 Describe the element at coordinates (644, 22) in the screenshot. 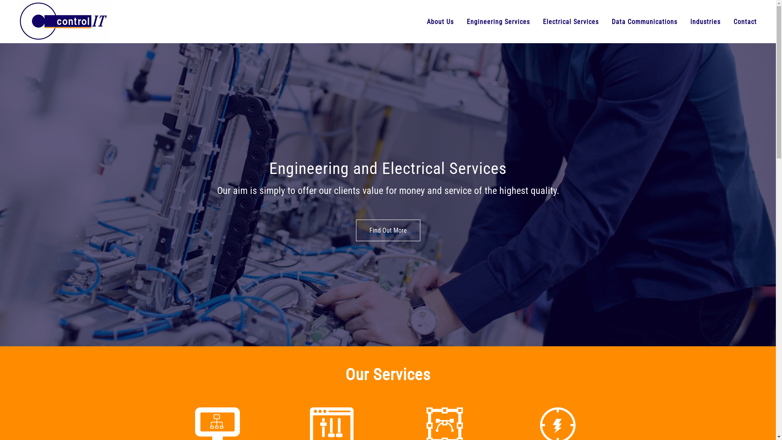

I see `Data Communications` at that location.